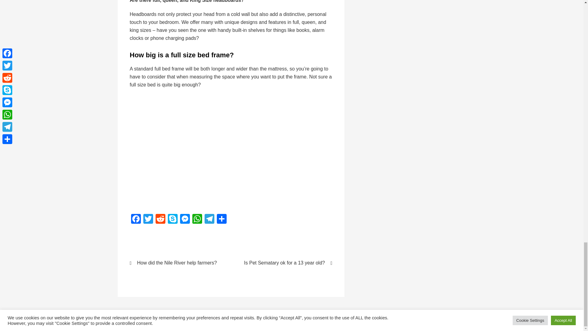 This screenshot has height=331, width=588. Describe the element at coordinates (185, 219) in the screenshot. I see `Messenger` at that location.